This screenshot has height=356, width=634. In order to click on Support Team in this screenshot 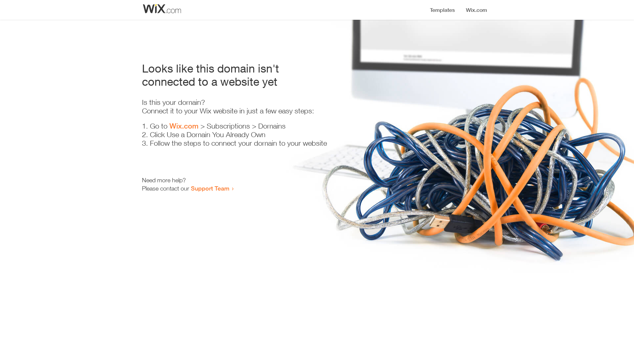, I will do `click(210, 188)`.